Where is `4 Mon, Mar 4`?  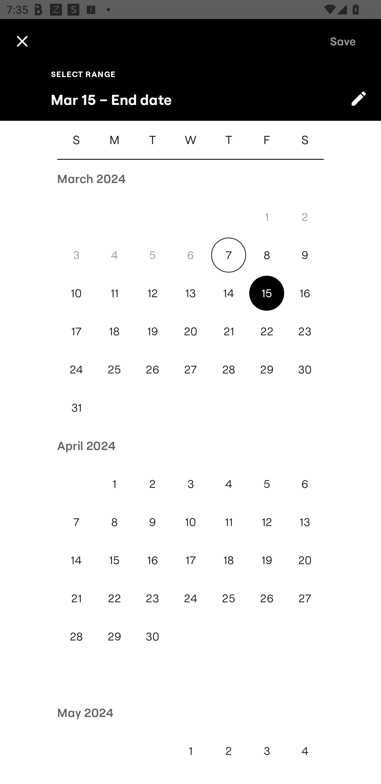
4 Mon, Mar 4 is located at coordinates (114, 255).